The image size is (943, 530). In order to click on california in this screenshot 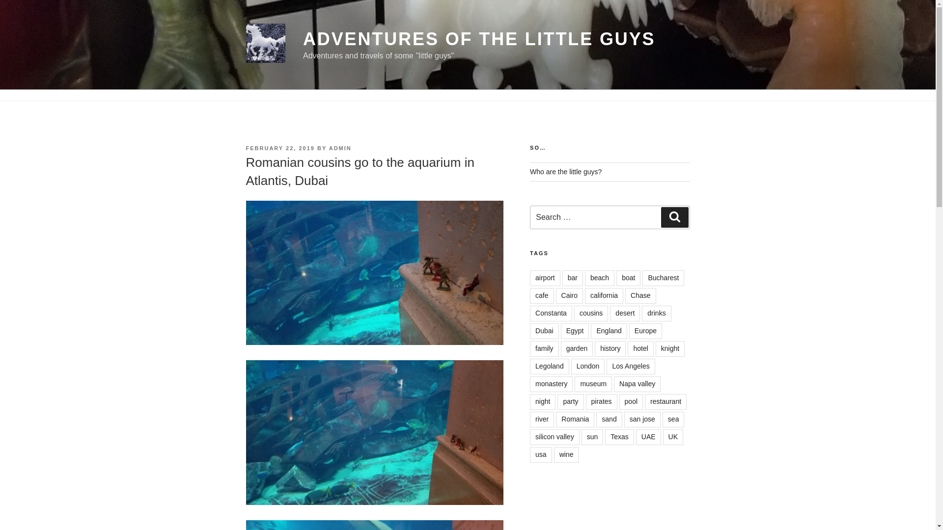, I will do `click(604, 295)`.